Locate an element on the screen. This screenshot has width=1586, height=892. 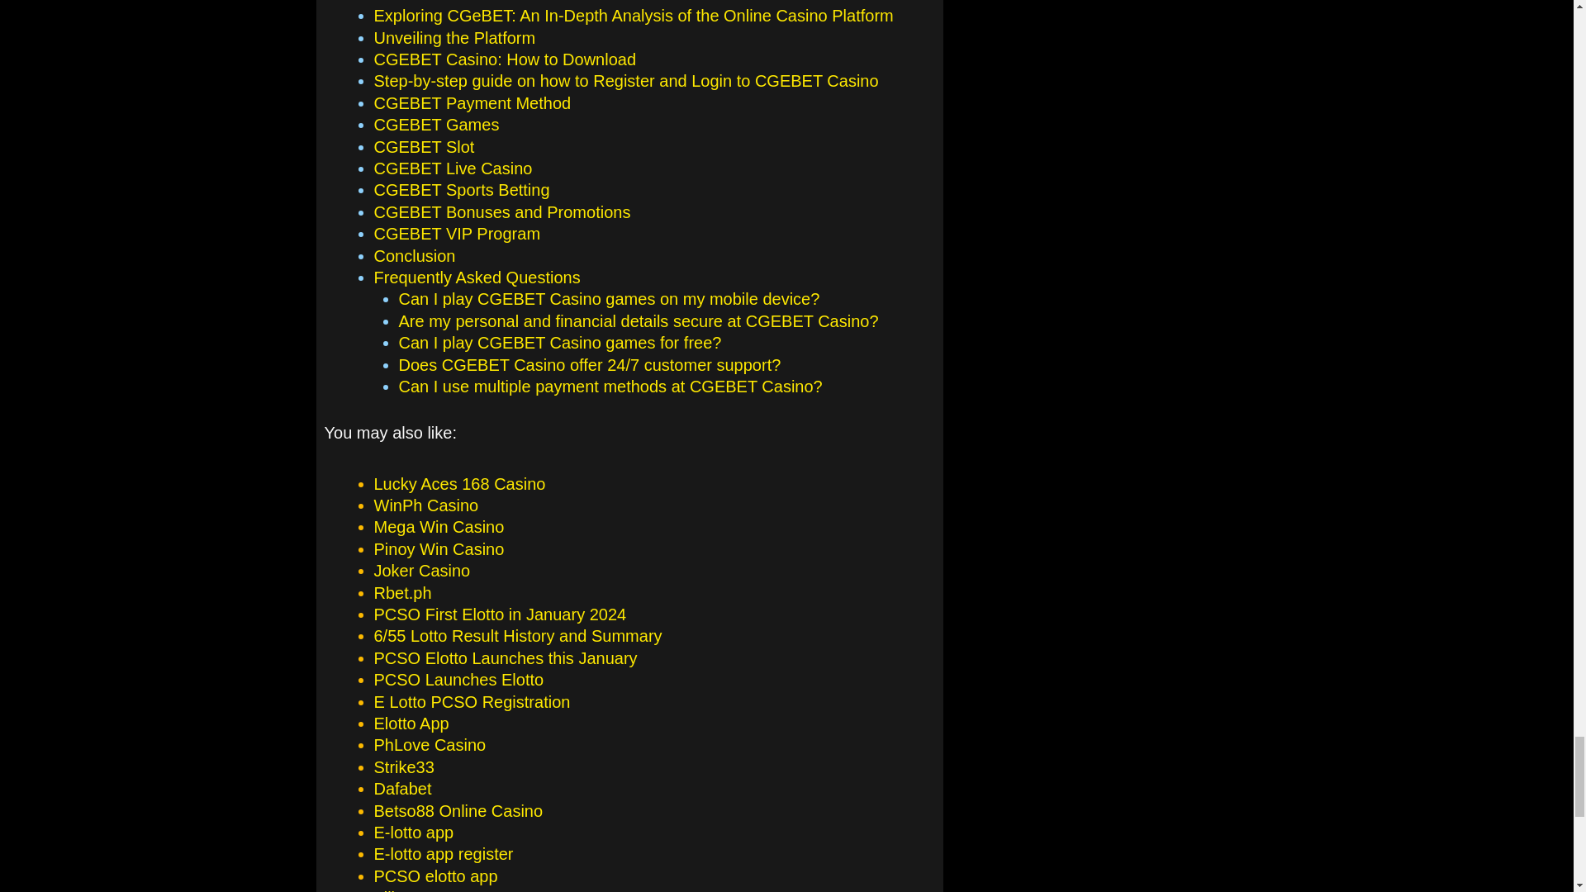
Can I play CGEBET Casino games for free? is located at coordinates (559, 342).